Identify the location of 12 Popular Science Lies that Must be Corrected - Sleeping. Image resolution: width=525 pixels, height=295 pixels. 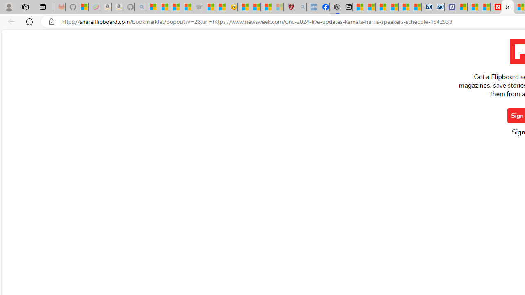
(278, 7).